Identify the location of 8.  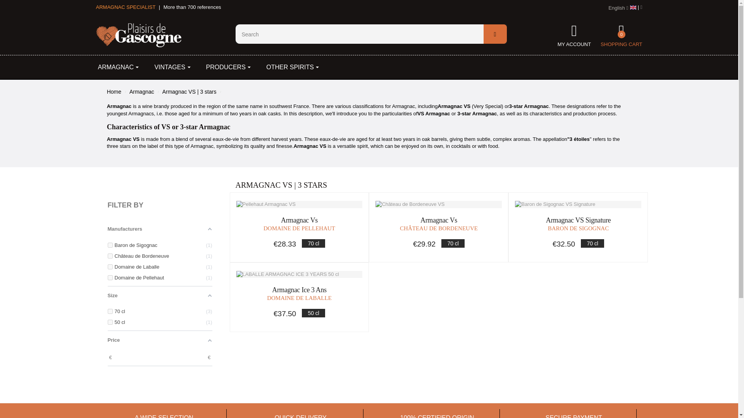
(110, 277).